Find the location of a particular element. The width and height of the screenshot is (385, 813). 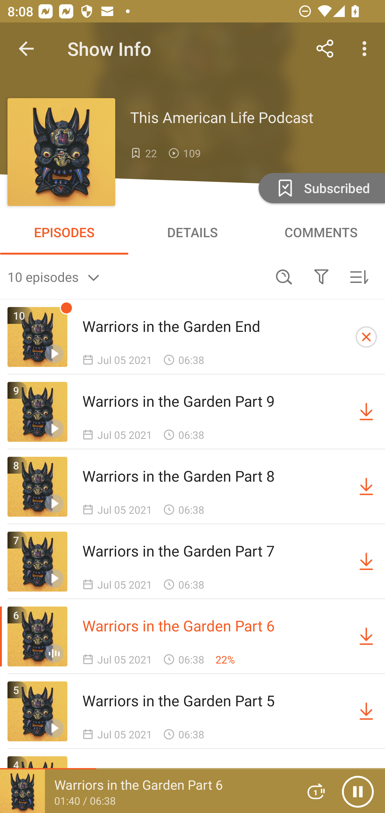

EPISODES is located at coordinates (64, 232).